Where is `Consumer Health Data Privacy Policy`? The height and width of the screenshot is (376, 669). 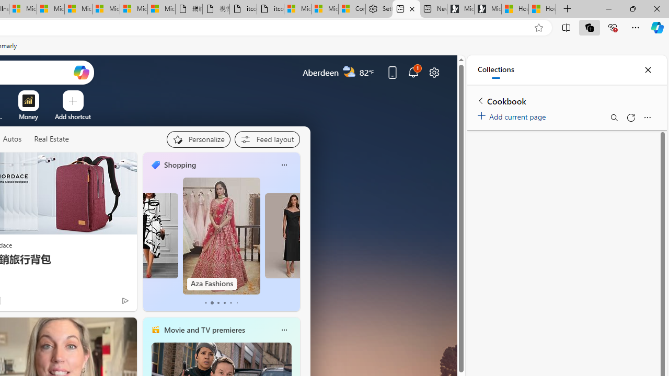
Consumer Health Data Privacy Policy is located at coordinates (351, 9).